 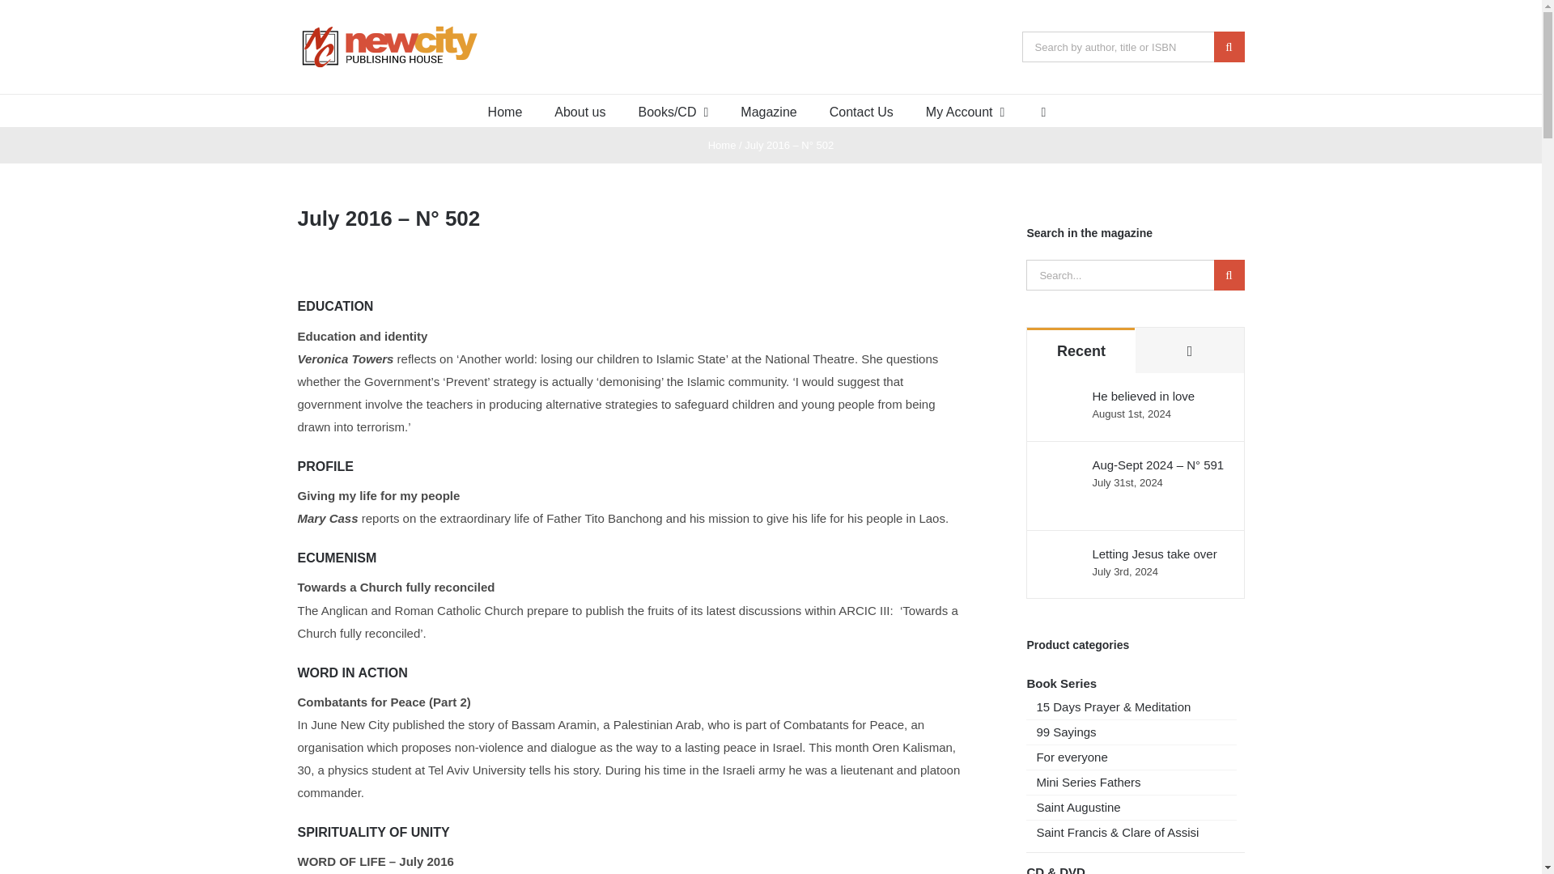 What do you see at coordinates (768, 110) in the screenshot?
I see `Magazine` at bounding box center [768, 110].